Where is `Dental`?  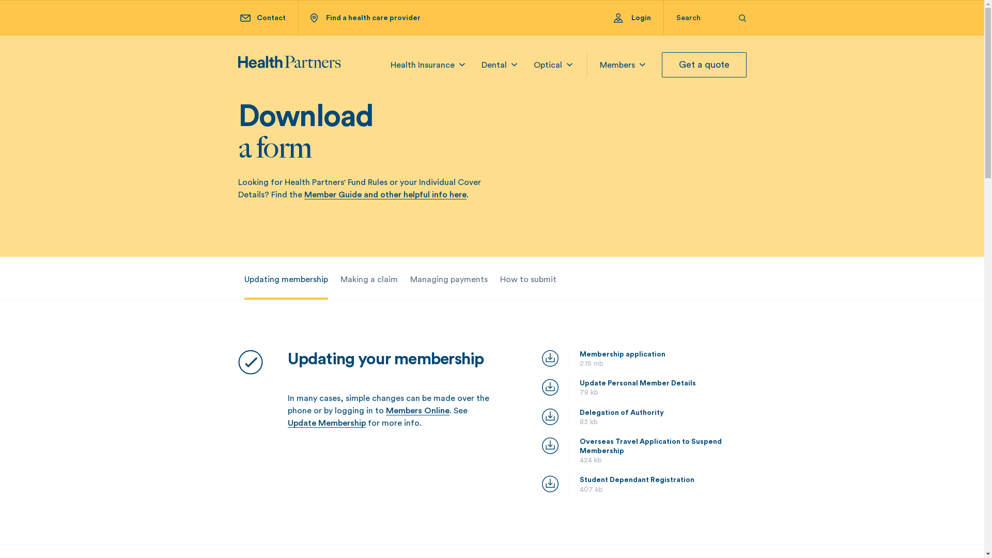 Dental is located at coordinates (494, 65).